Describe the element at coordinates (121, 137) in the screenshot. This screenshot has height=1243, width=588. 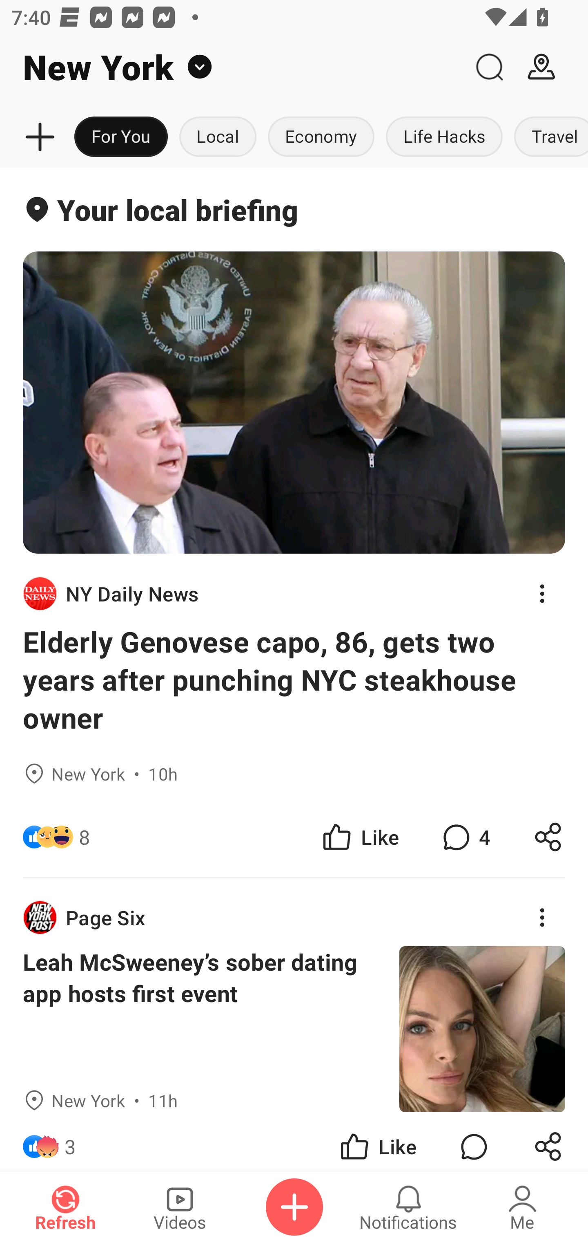
I see `For You` at that location.